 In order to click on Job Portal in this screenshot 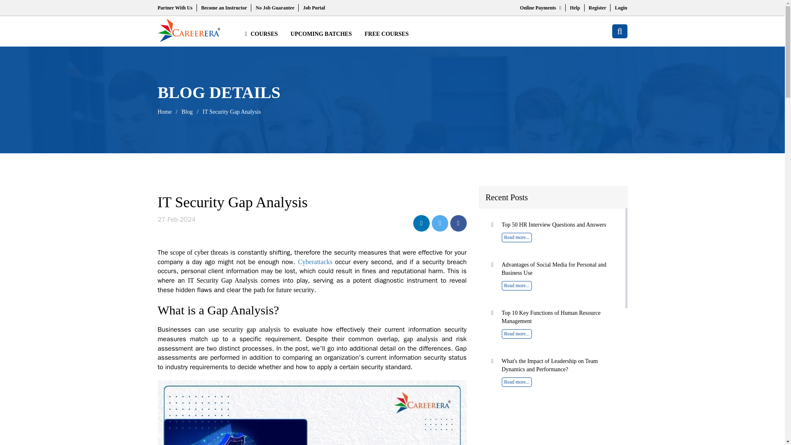, I will do `click(314, 7)`.